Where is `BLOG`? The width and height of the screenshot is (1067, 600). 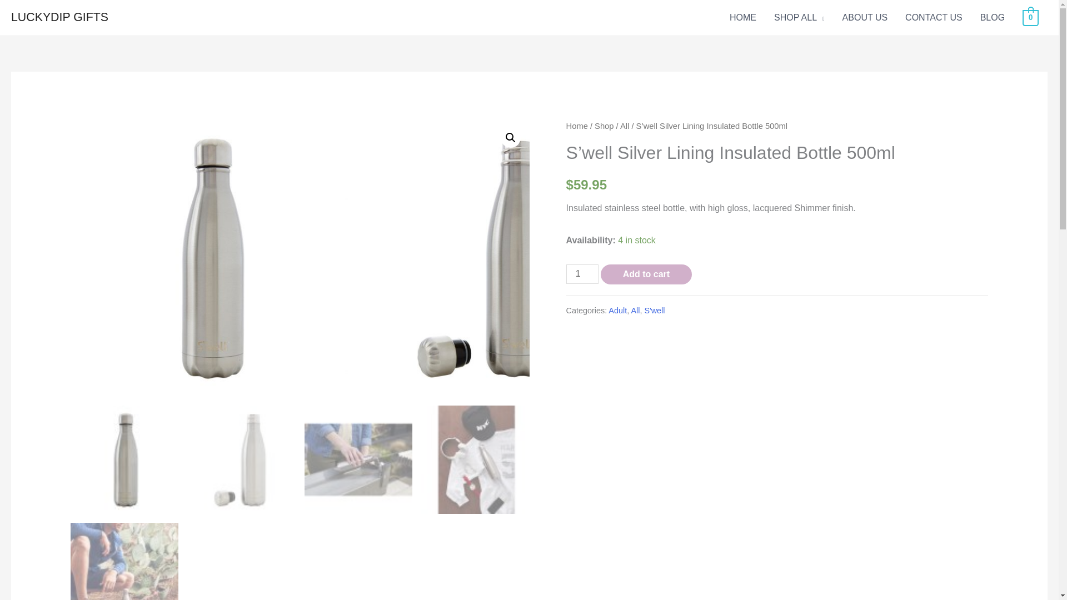
BLOG is located at coordinates (993, 18).